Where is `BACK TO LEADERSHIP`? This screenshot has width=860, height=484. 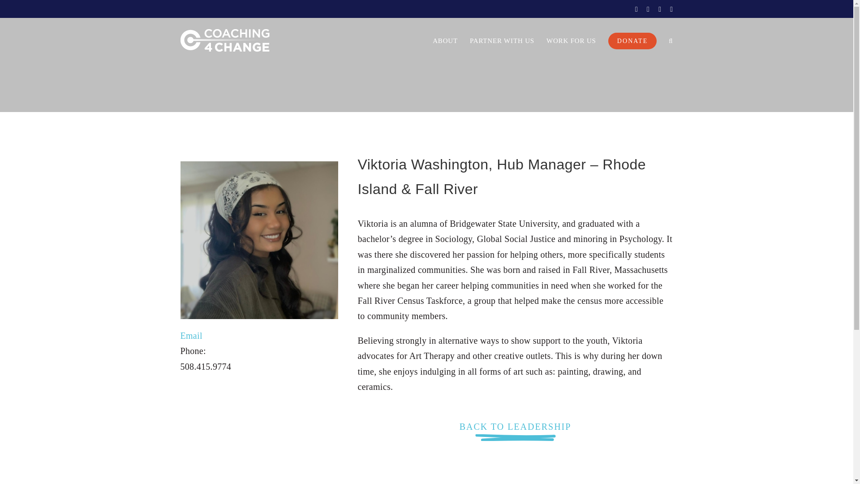 BACK TO LEADERSHIP is located at coordinates (515, 435).